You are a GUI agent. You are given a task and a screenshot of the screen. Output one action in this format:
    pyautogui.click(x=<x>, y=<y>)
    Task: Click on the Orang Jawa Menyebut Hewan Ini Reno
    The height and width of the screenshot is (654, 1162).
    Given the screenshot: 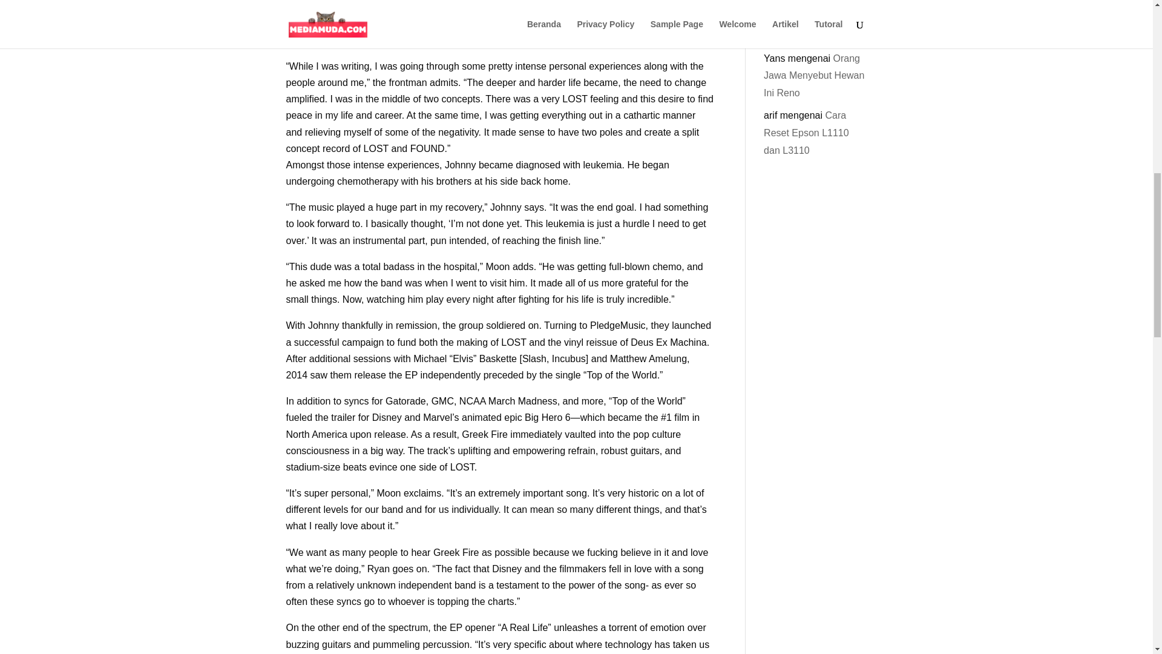 What is the action you would take?
    pyautogui.click(x=813, y=76)
    